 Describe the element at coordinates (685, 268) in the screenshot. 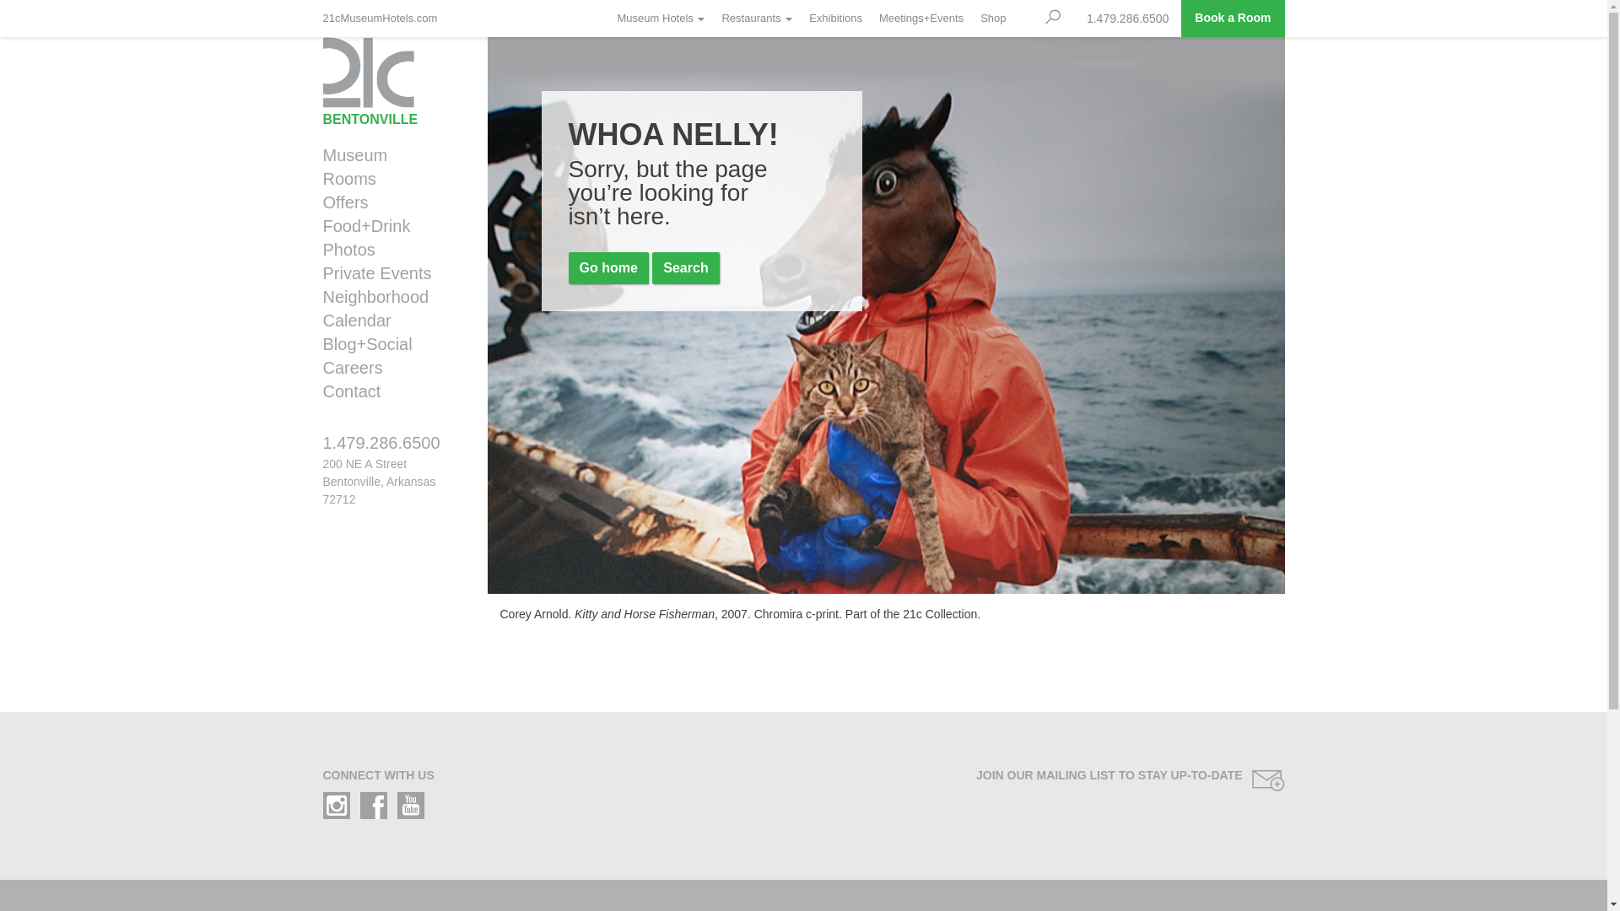

I see `Search` at that location.